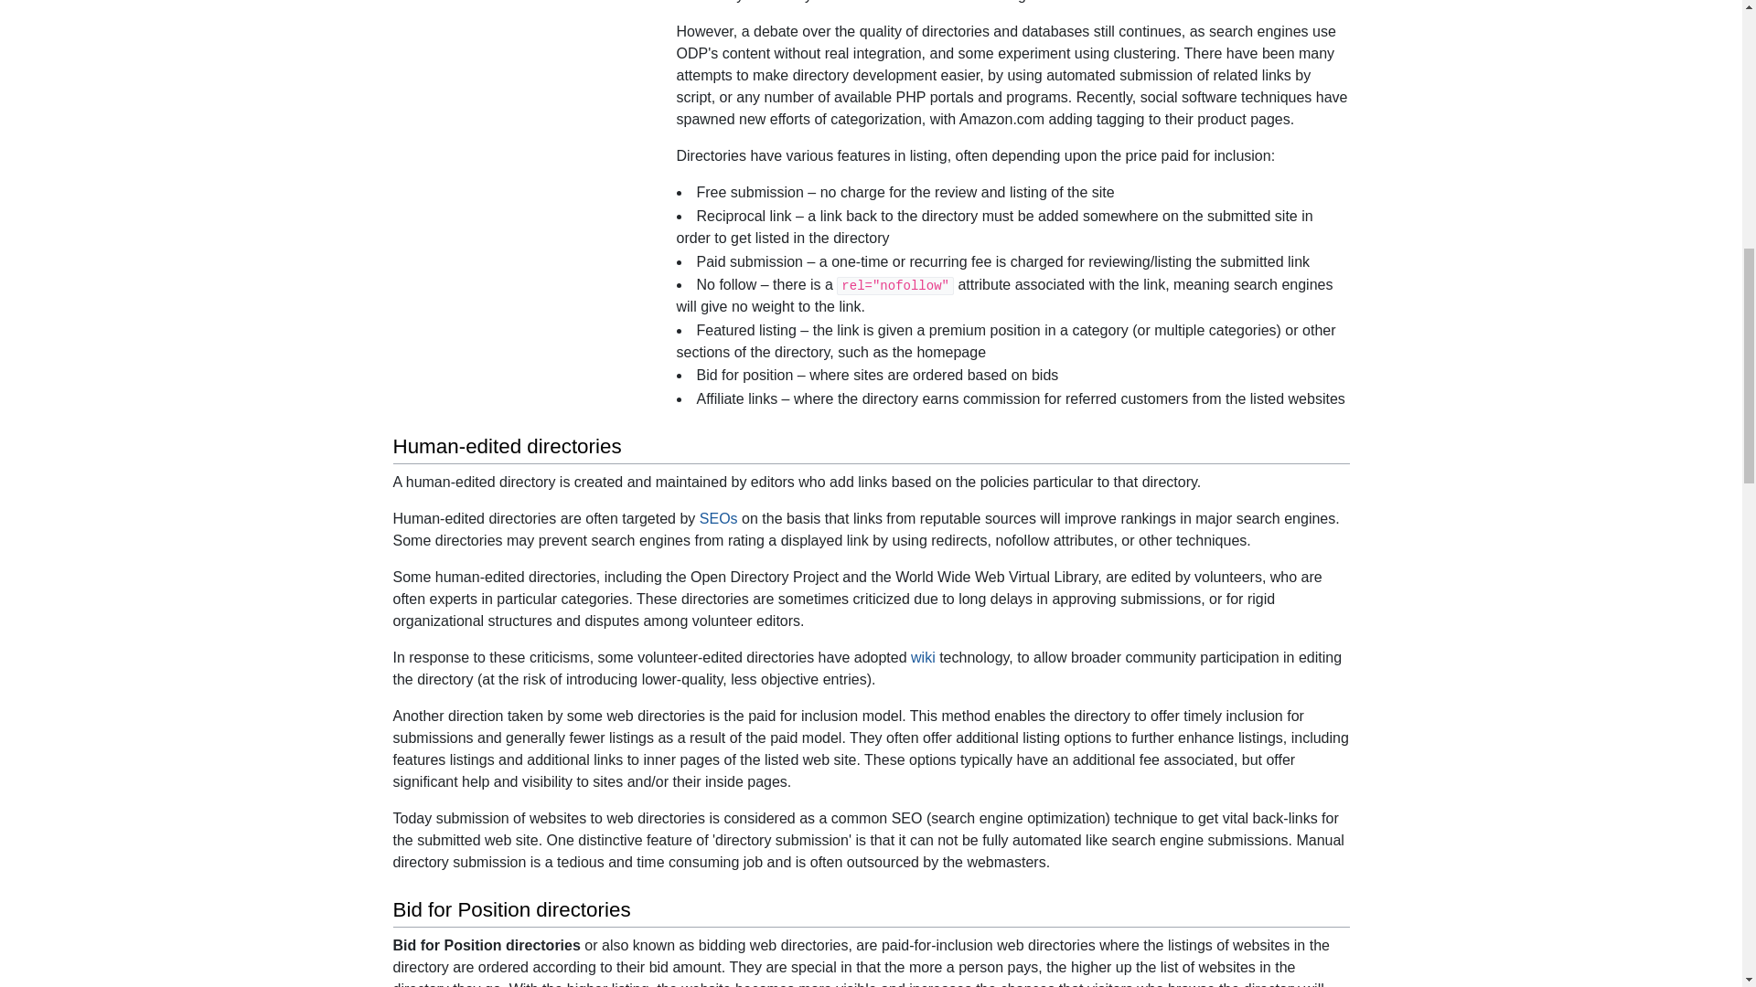 Image resolution: width=1756 pixels, height=987 pixels. What do you see at coordinates (924, 656) in the screenshot?
I see `wiki` at bounding box center [924, 656].